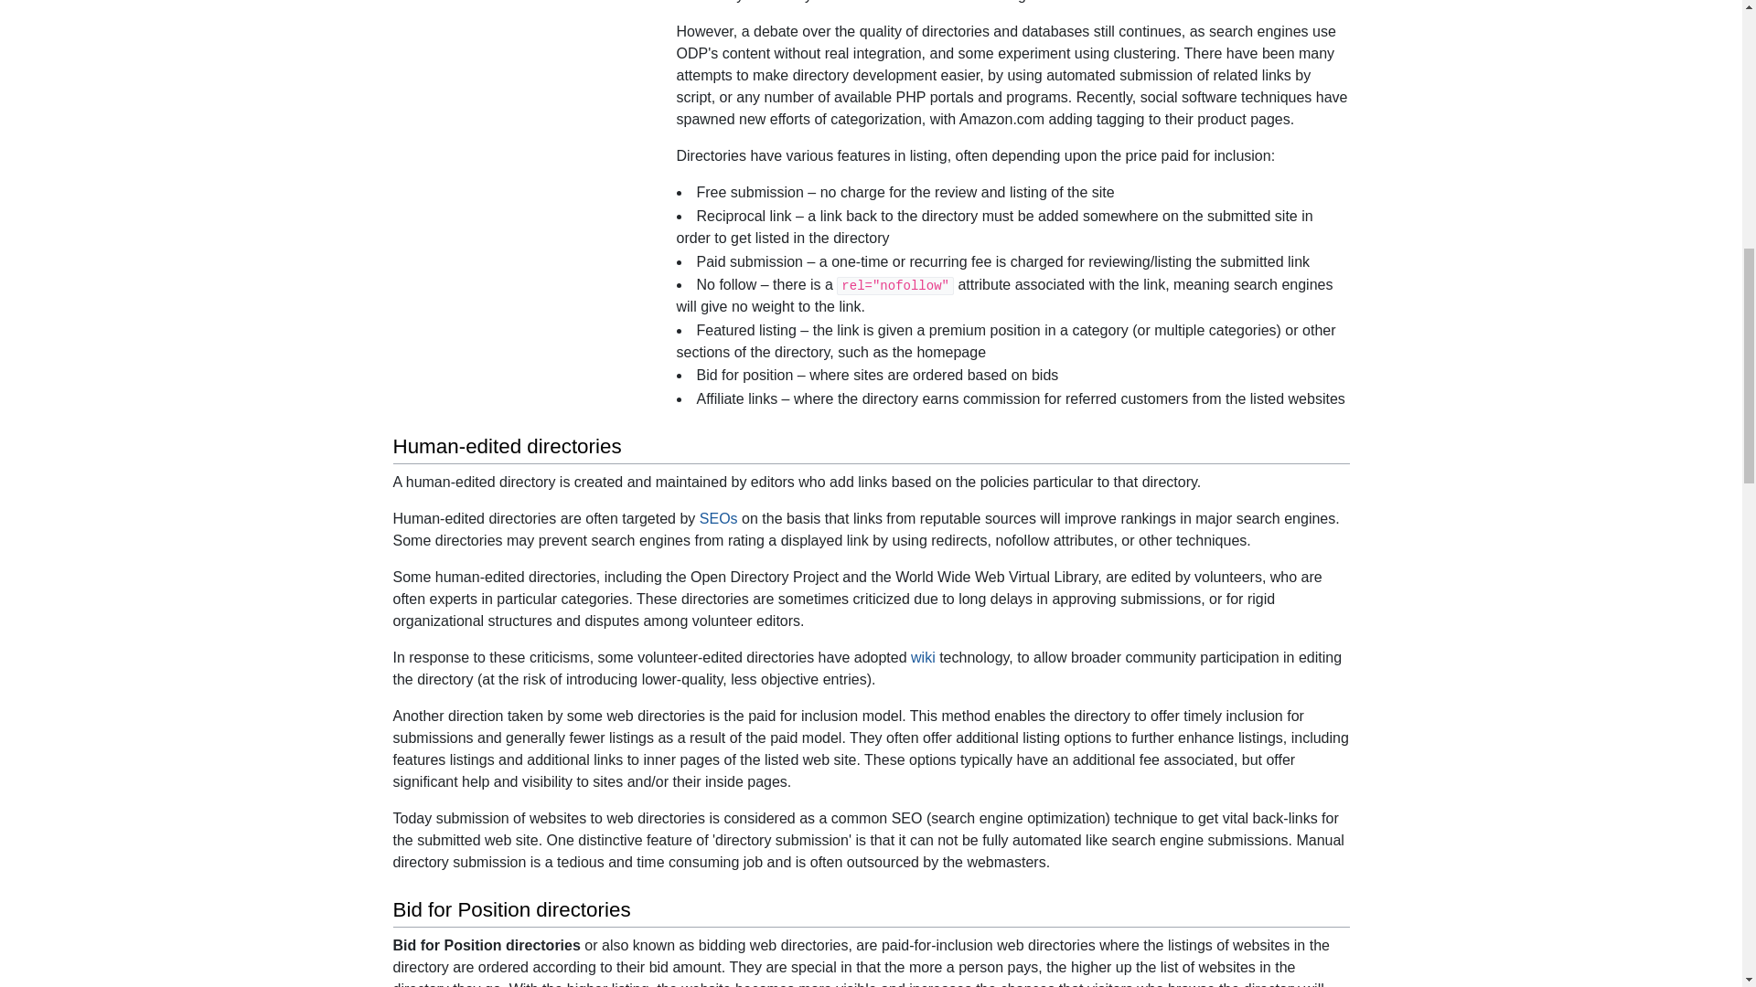 Image resolution: width=1756 pixels, height=987 pixels. What do you see at coordinates (924, 656) in the screenshot?
I see `wiki` at bounding box center [924, 656].